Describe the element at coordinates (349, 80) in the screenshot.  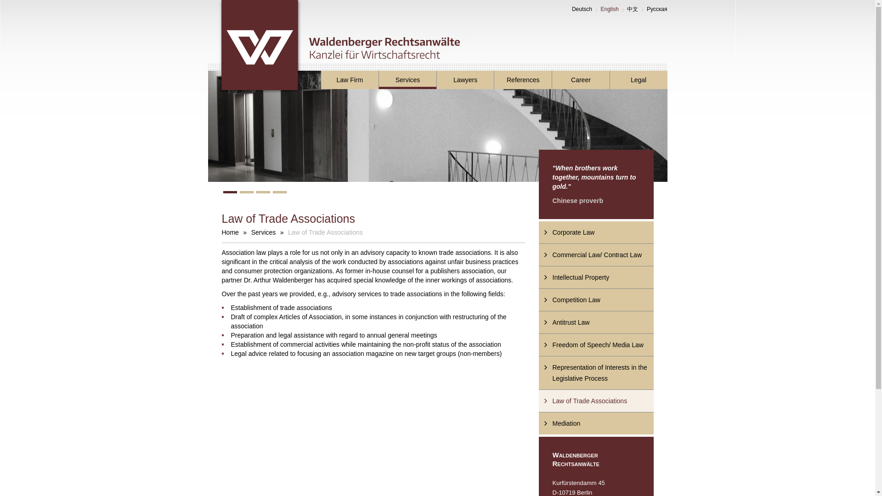
I see `Law Firm` at that location.